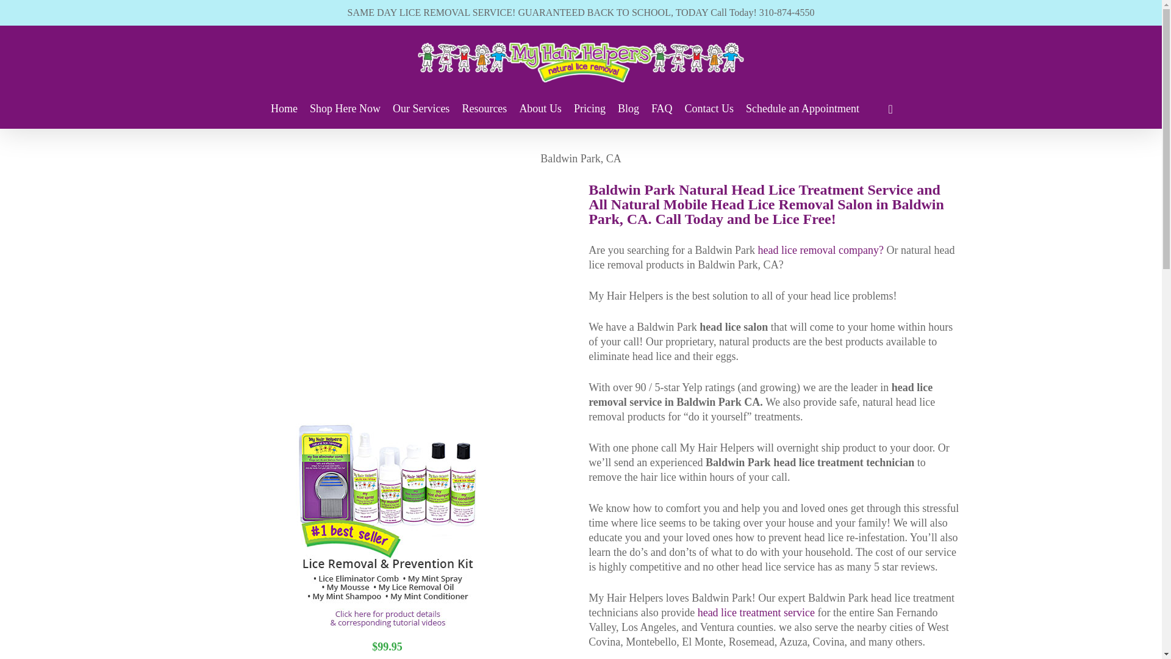 The image size is (1171, 659). Describe the element at coordinates (345, 109) in the screenshot. I see `Shop Here Now` at that location.